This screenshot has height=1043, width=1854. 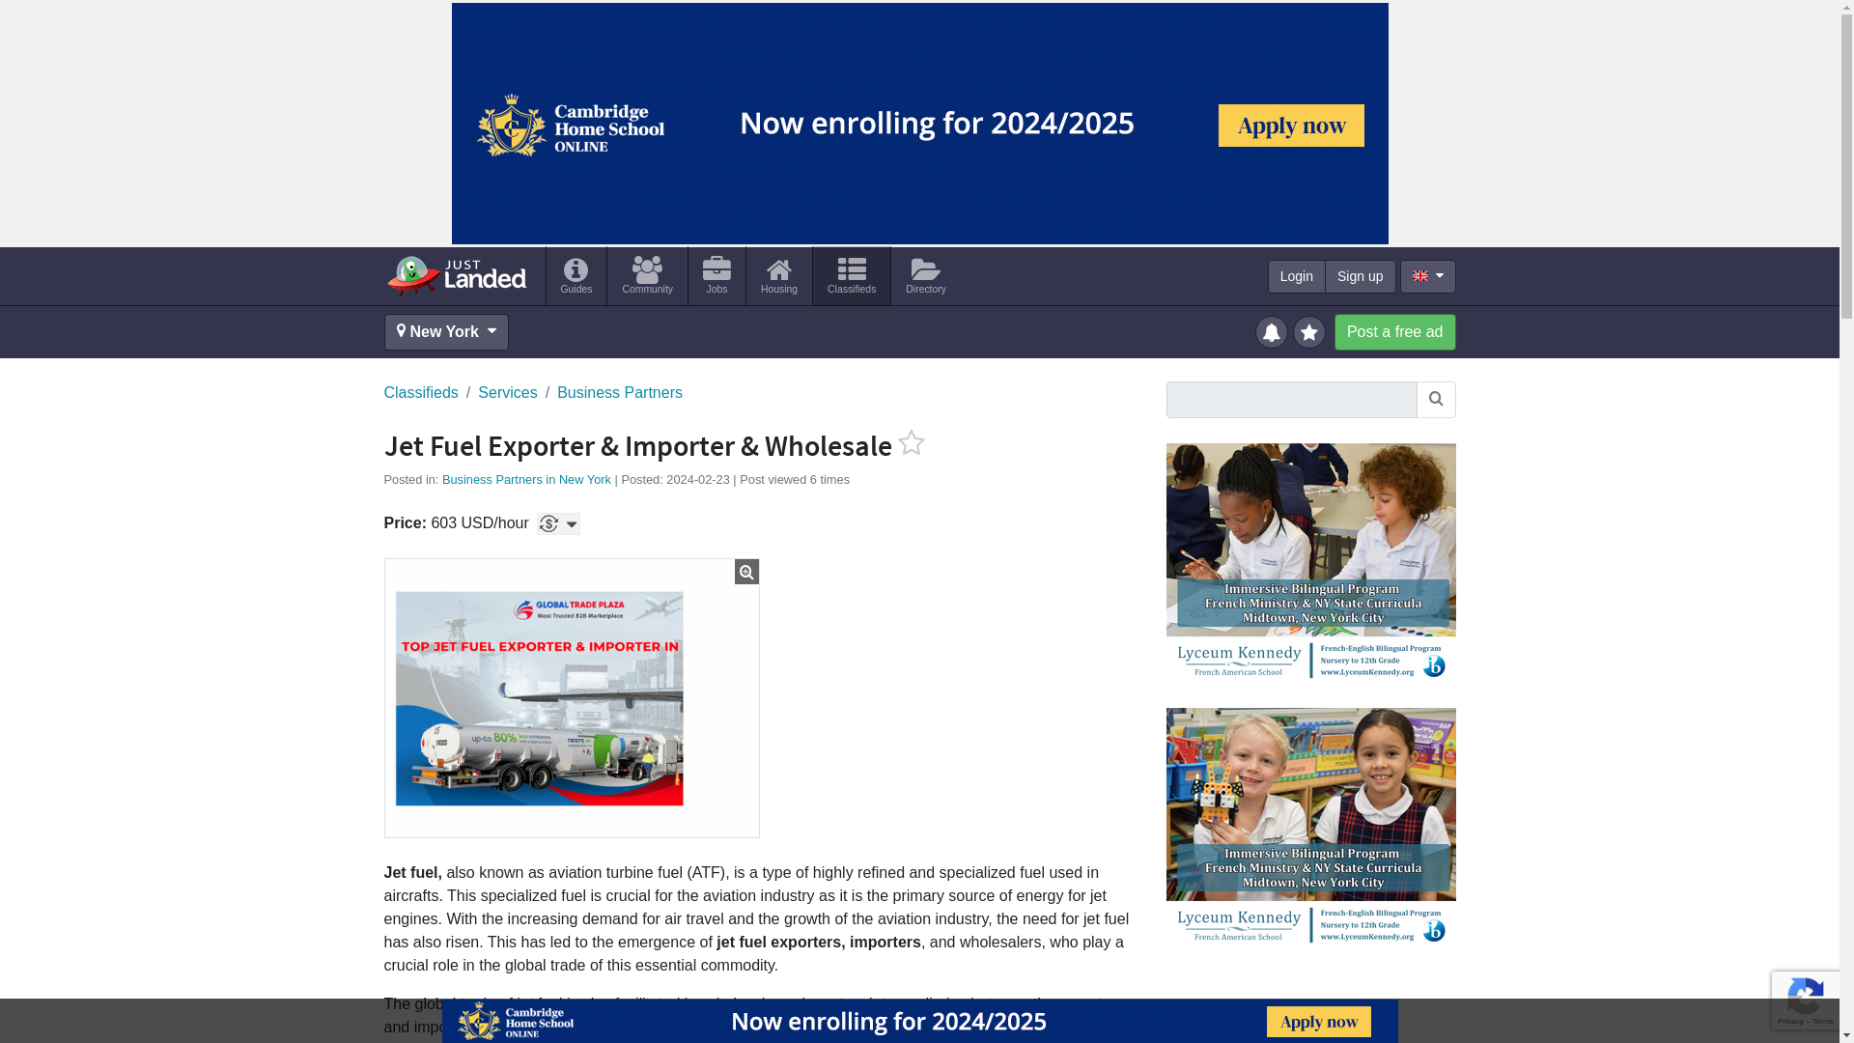 What do you see at coordinates (852, 275) in the screenshot?
I see `Classifieds in New York` at bounding box center [852, 275].